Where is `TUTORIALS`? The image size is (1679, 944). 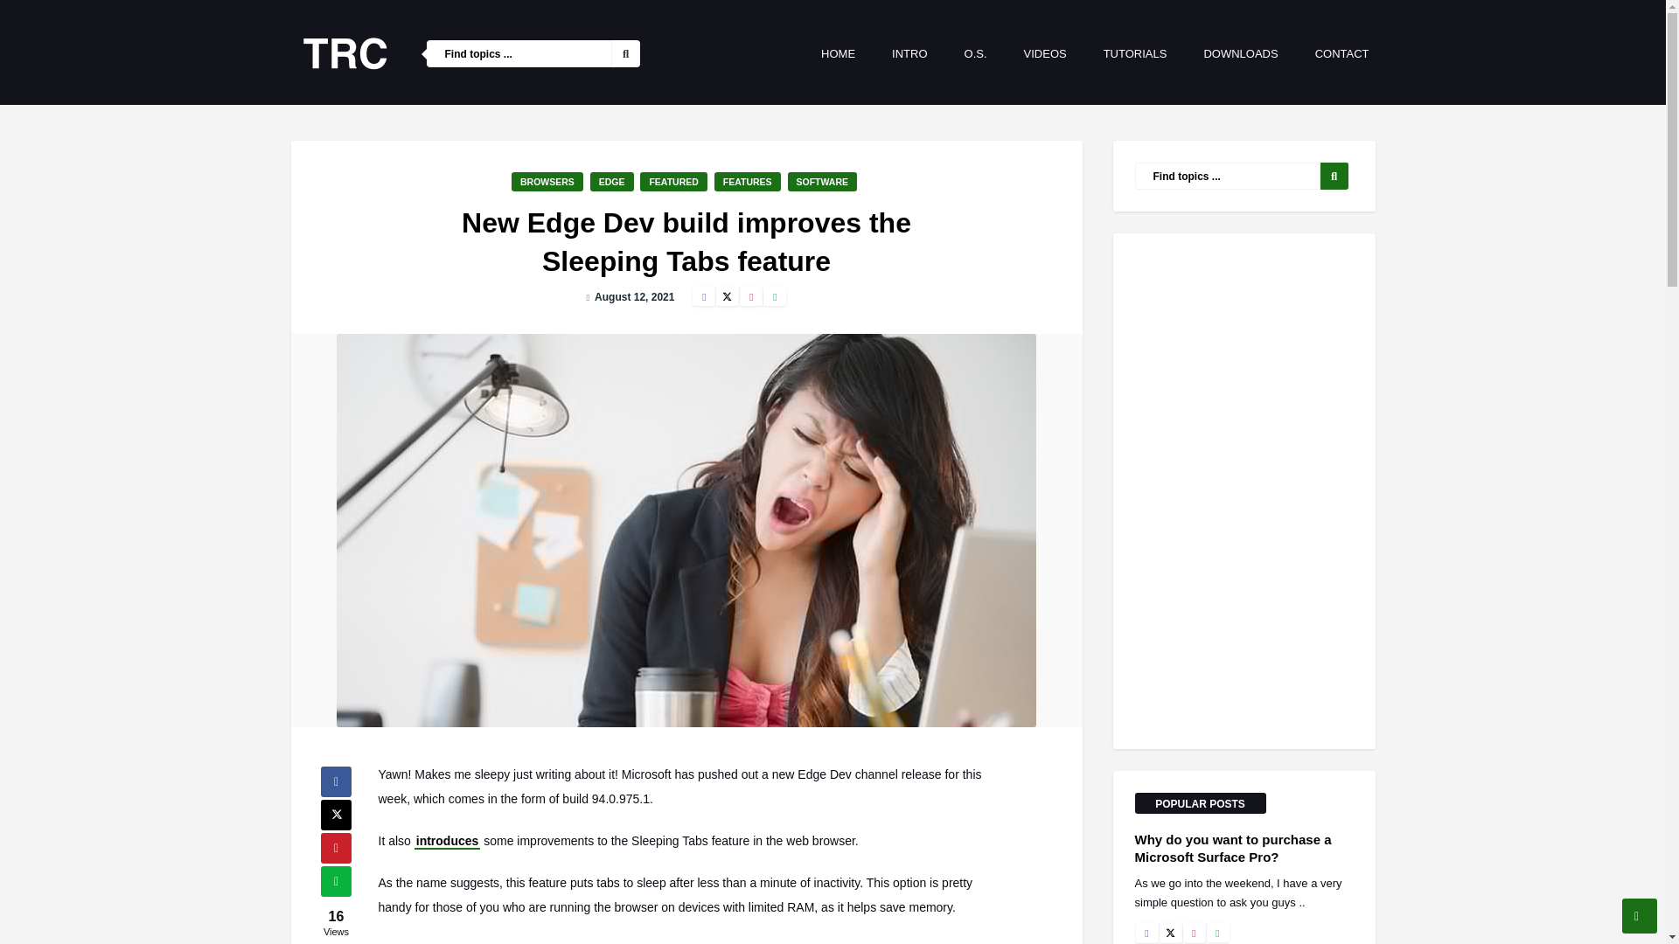 TUTORIALS is located at coordinates (1135, 53).